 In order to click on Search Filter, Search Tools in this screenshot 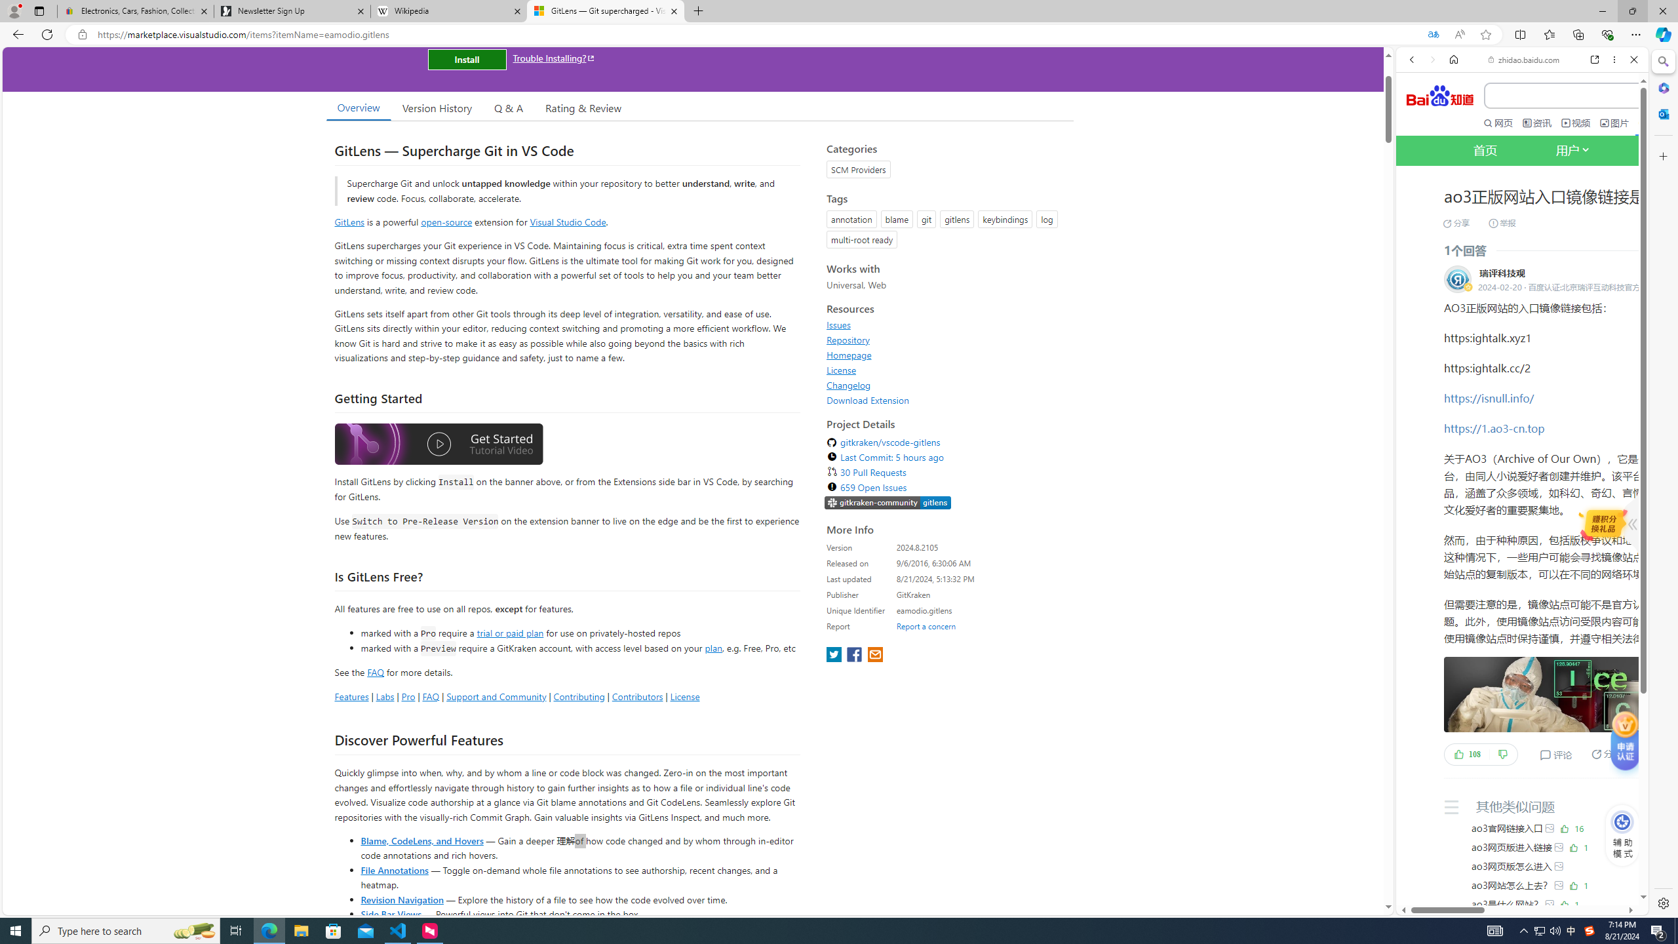, I will do `click(1556, 222)`.